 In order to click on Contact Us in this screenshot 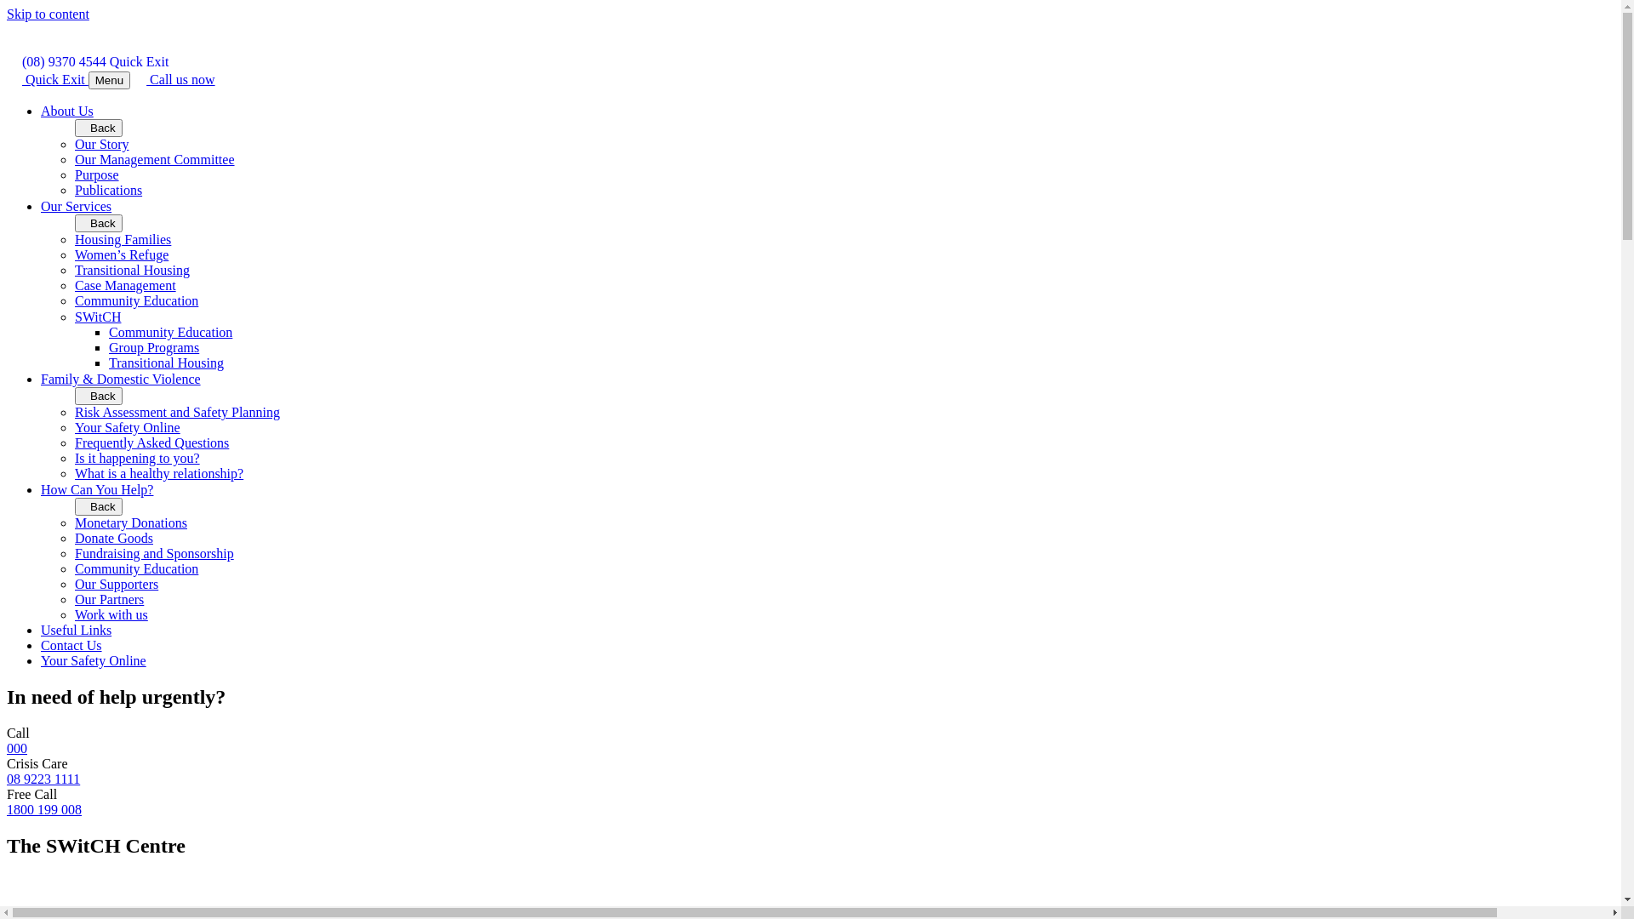, I will do `click(71, 645)`.